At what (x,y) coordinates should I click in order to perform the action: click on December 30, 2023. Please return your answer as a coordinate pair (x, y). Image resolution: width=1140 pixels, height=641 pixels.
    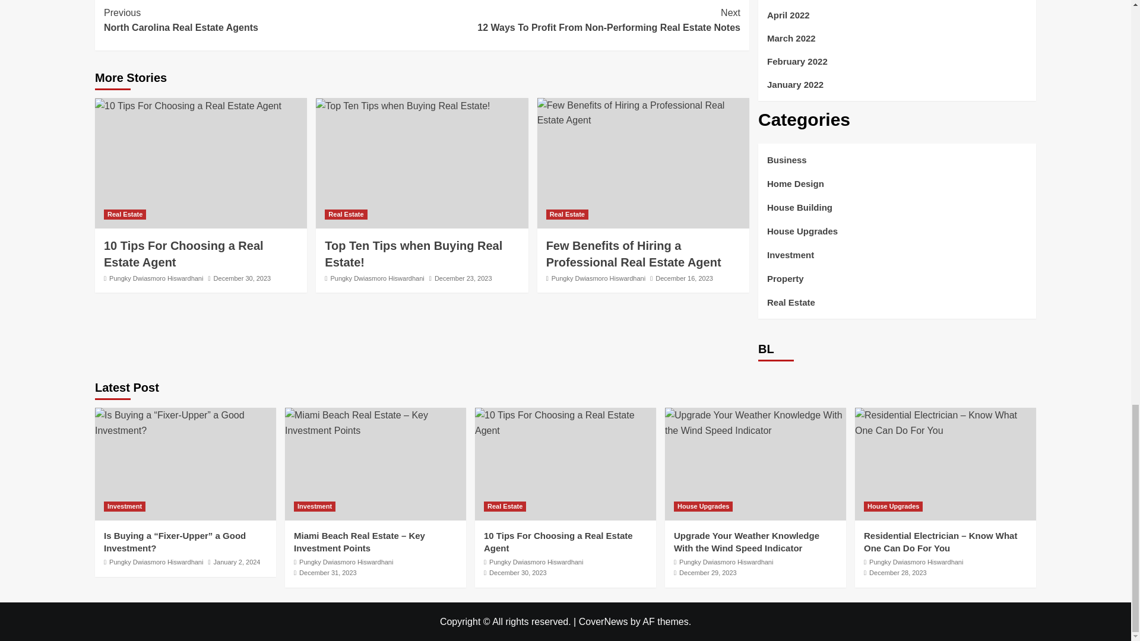
    Looking at the image, I should click on (242, 278).